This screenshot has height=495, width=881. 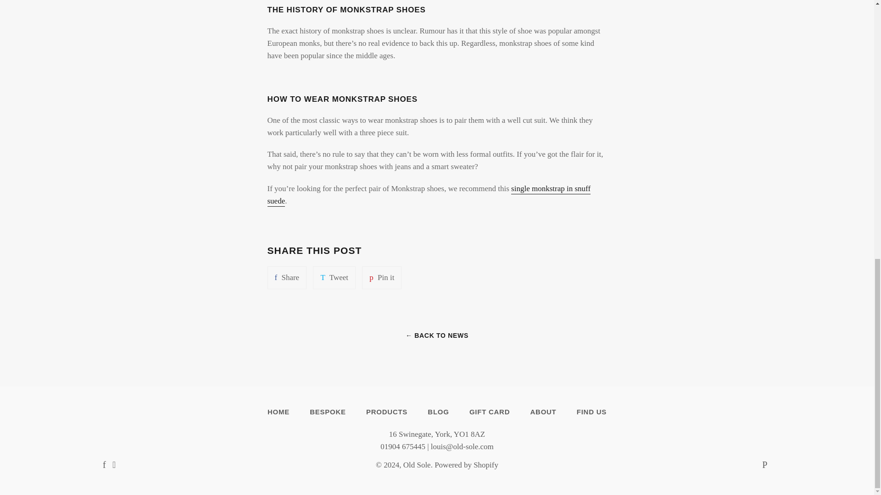 What do you see at coordinates (278, 412) in the screenshot?
I see `BLOG` at bounding box center [278, 412].